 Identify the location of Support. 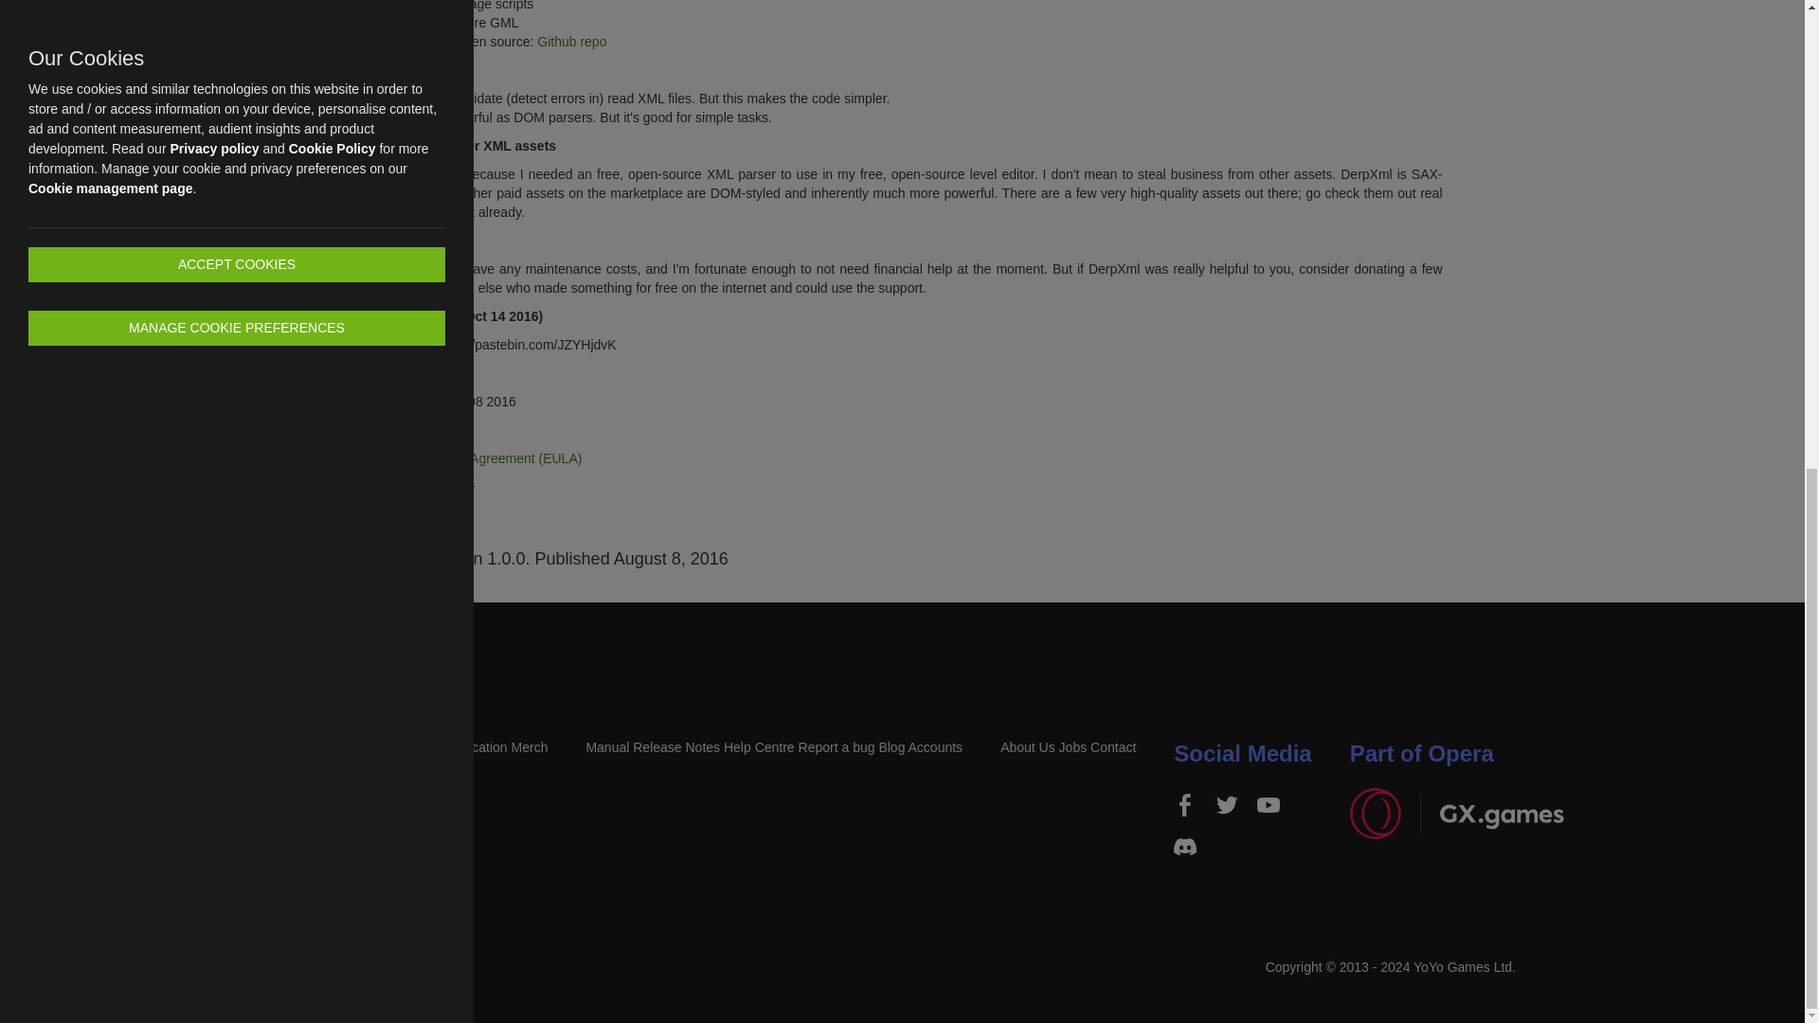
(773, 746).